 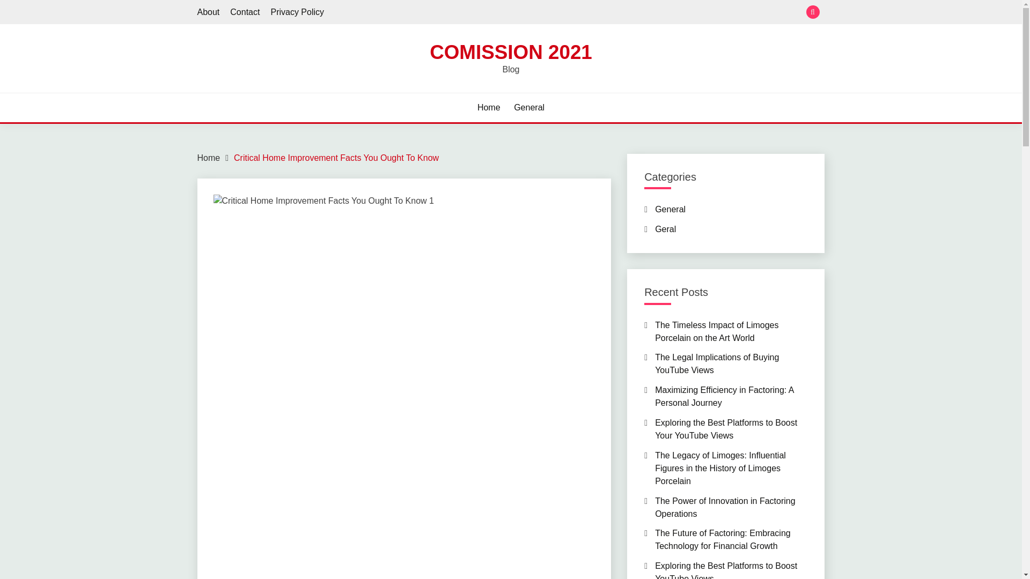 What do you see at coordinates (209, 12) in the screenshot?
I see `About` at bounding box center [209, 12].